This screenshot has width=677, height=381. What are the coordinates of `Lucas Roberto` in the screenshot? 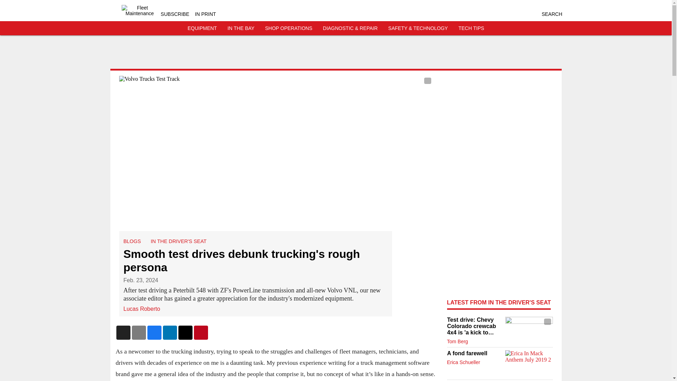 It's located at (141, 308).